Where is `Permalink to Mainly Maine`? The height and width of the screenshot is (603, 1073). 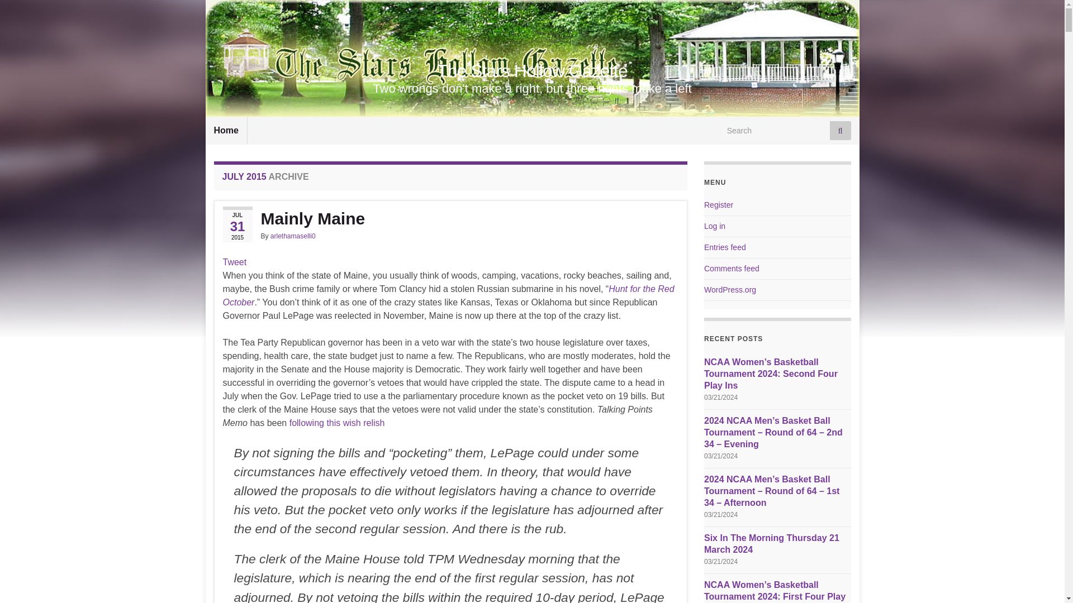 Permalink to Mainly Maine is located at coordinates (450, 219).